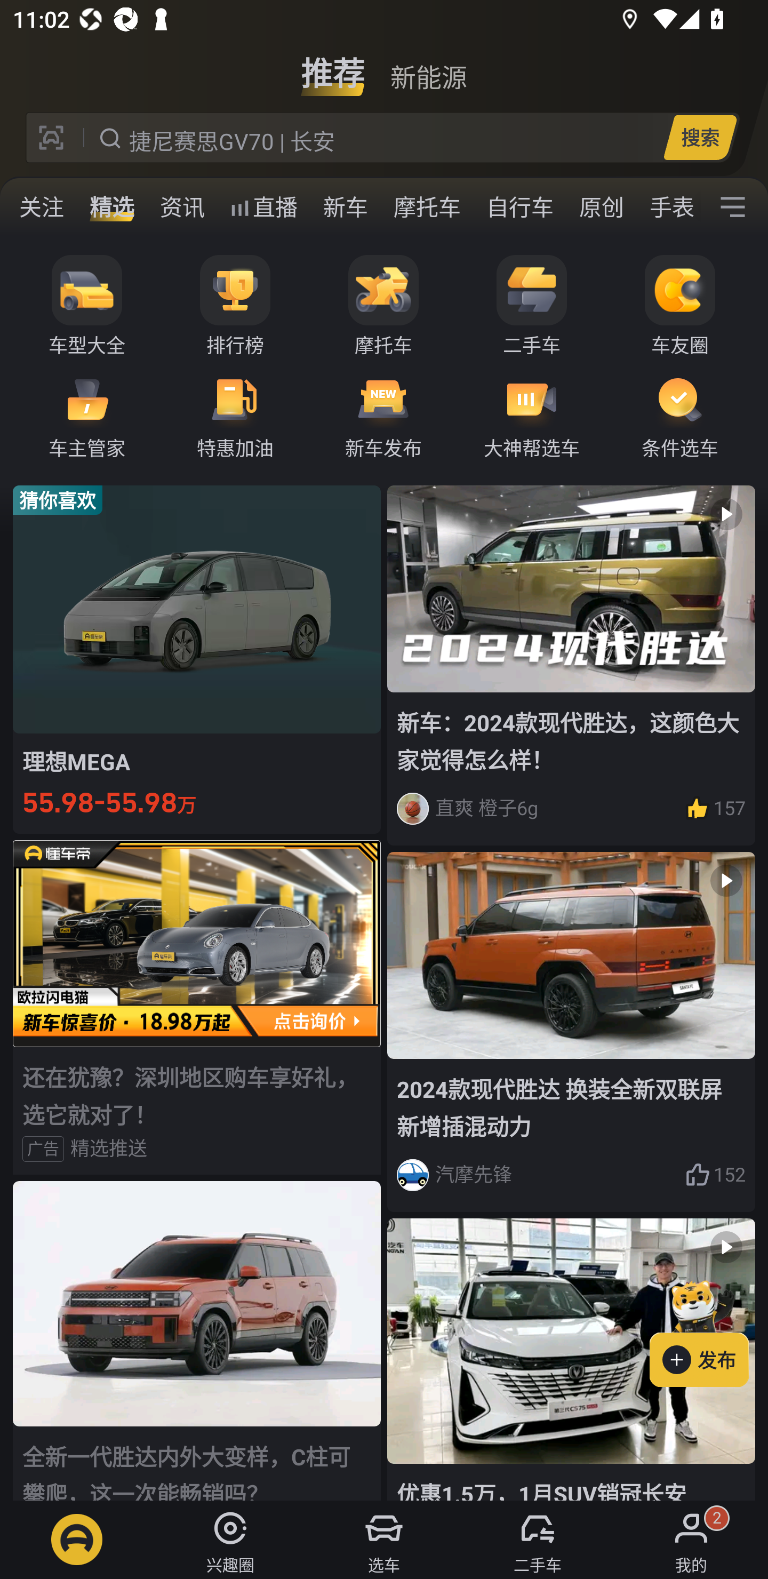 The width and height of the screenshot is (768, 1579). I want to click on 新车发布, so click(383, 416).